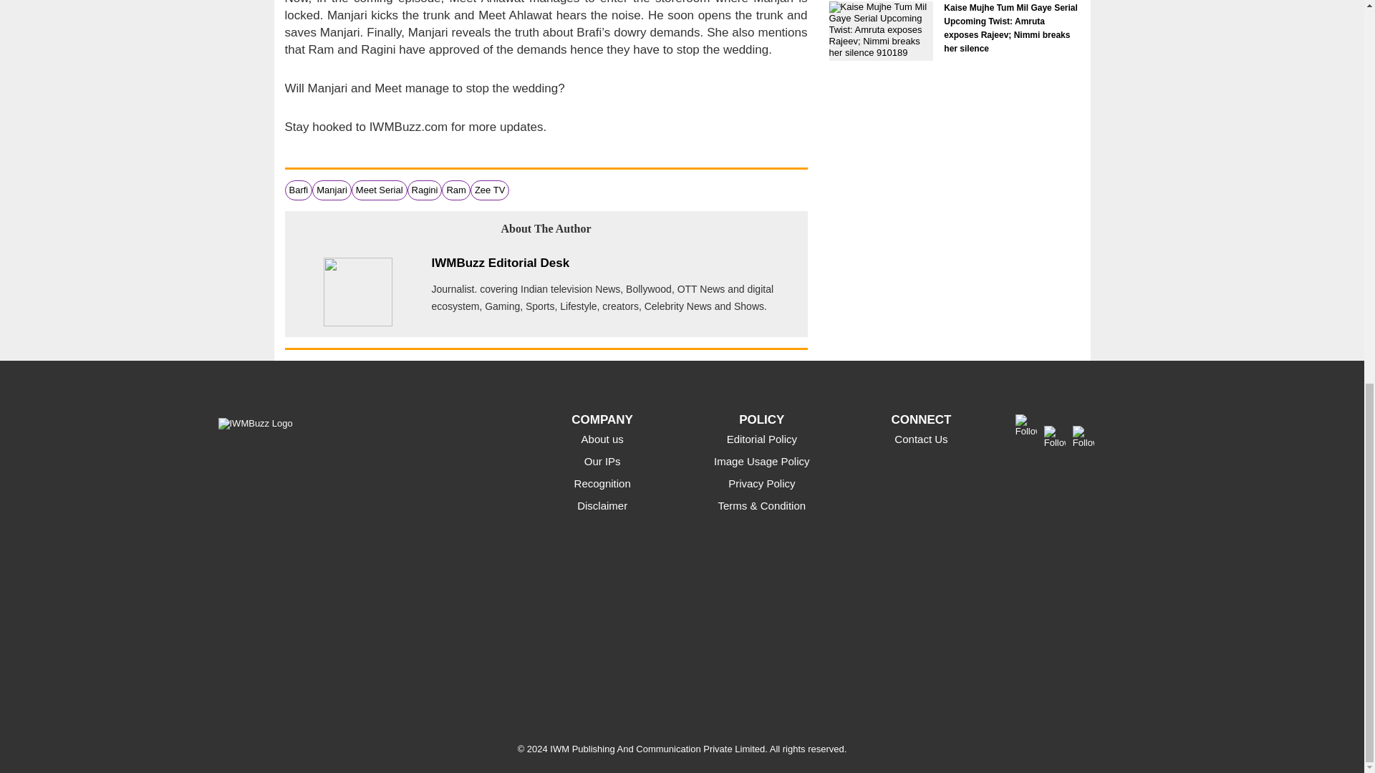  Describe the element at coordinates (380, 190) in the screenshot. I see `Meet Serial` at that location.